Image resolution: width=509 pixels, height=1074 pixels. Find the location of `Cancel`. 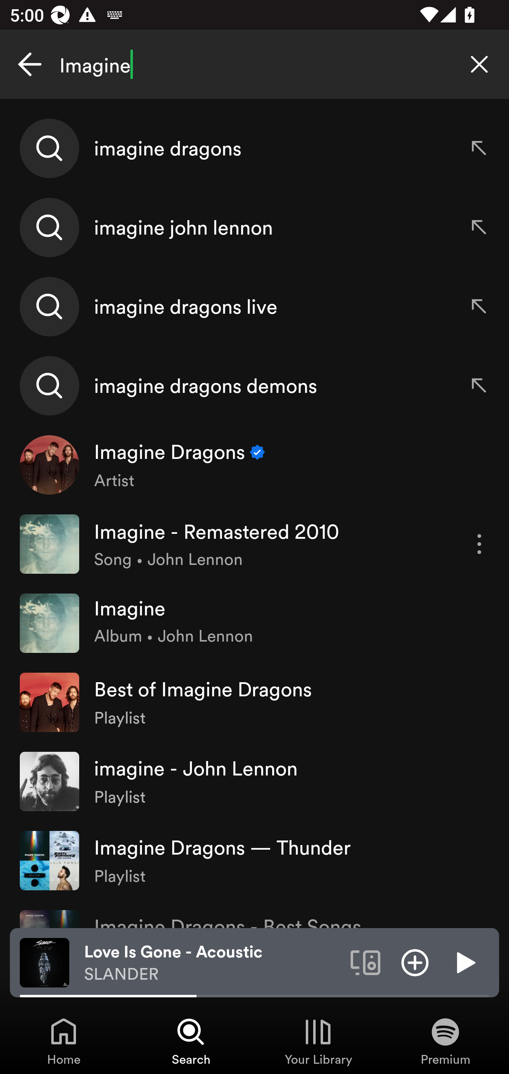

Cancel is located at coordinates (30, 64).